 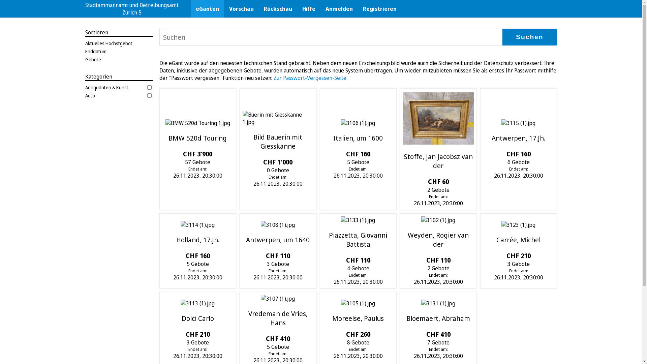 I want to click on Gebote, so click(x=119, y=59).